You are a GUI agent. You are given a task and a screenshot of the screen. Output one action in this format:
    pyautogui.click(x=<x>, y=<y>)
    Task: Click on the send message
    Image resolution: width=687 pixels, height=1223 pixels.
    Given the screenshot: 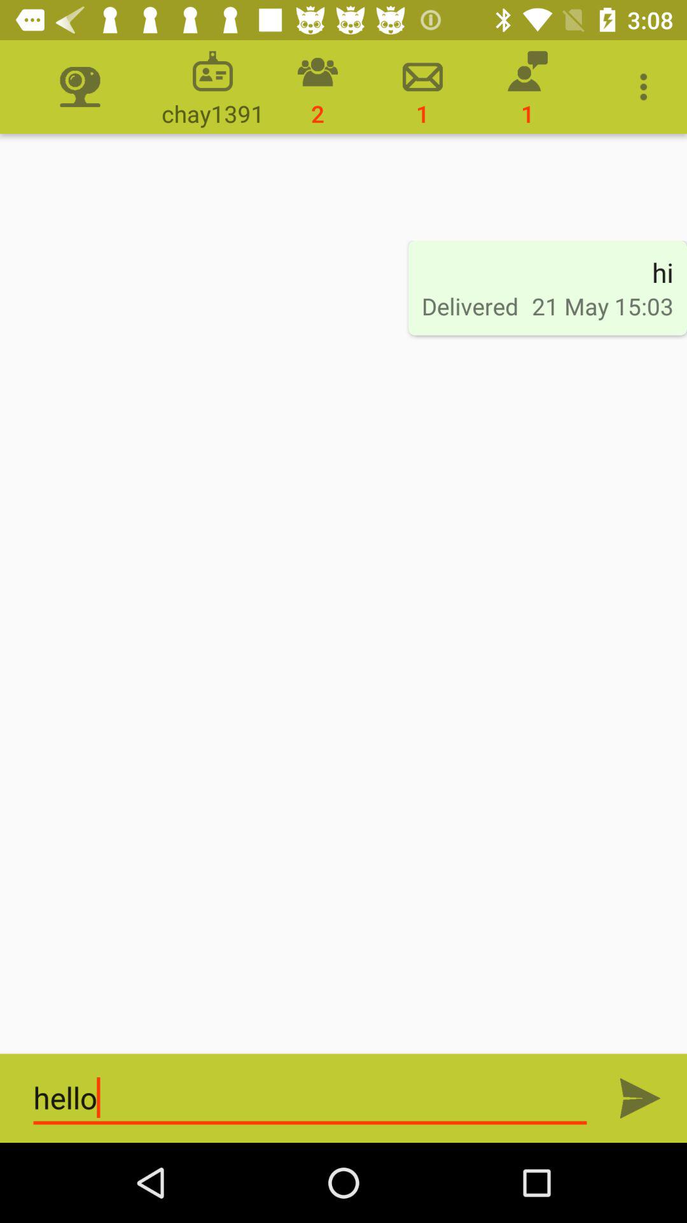 What is the action you would take?
    pyautogui.click(x=640, y=1098)
    